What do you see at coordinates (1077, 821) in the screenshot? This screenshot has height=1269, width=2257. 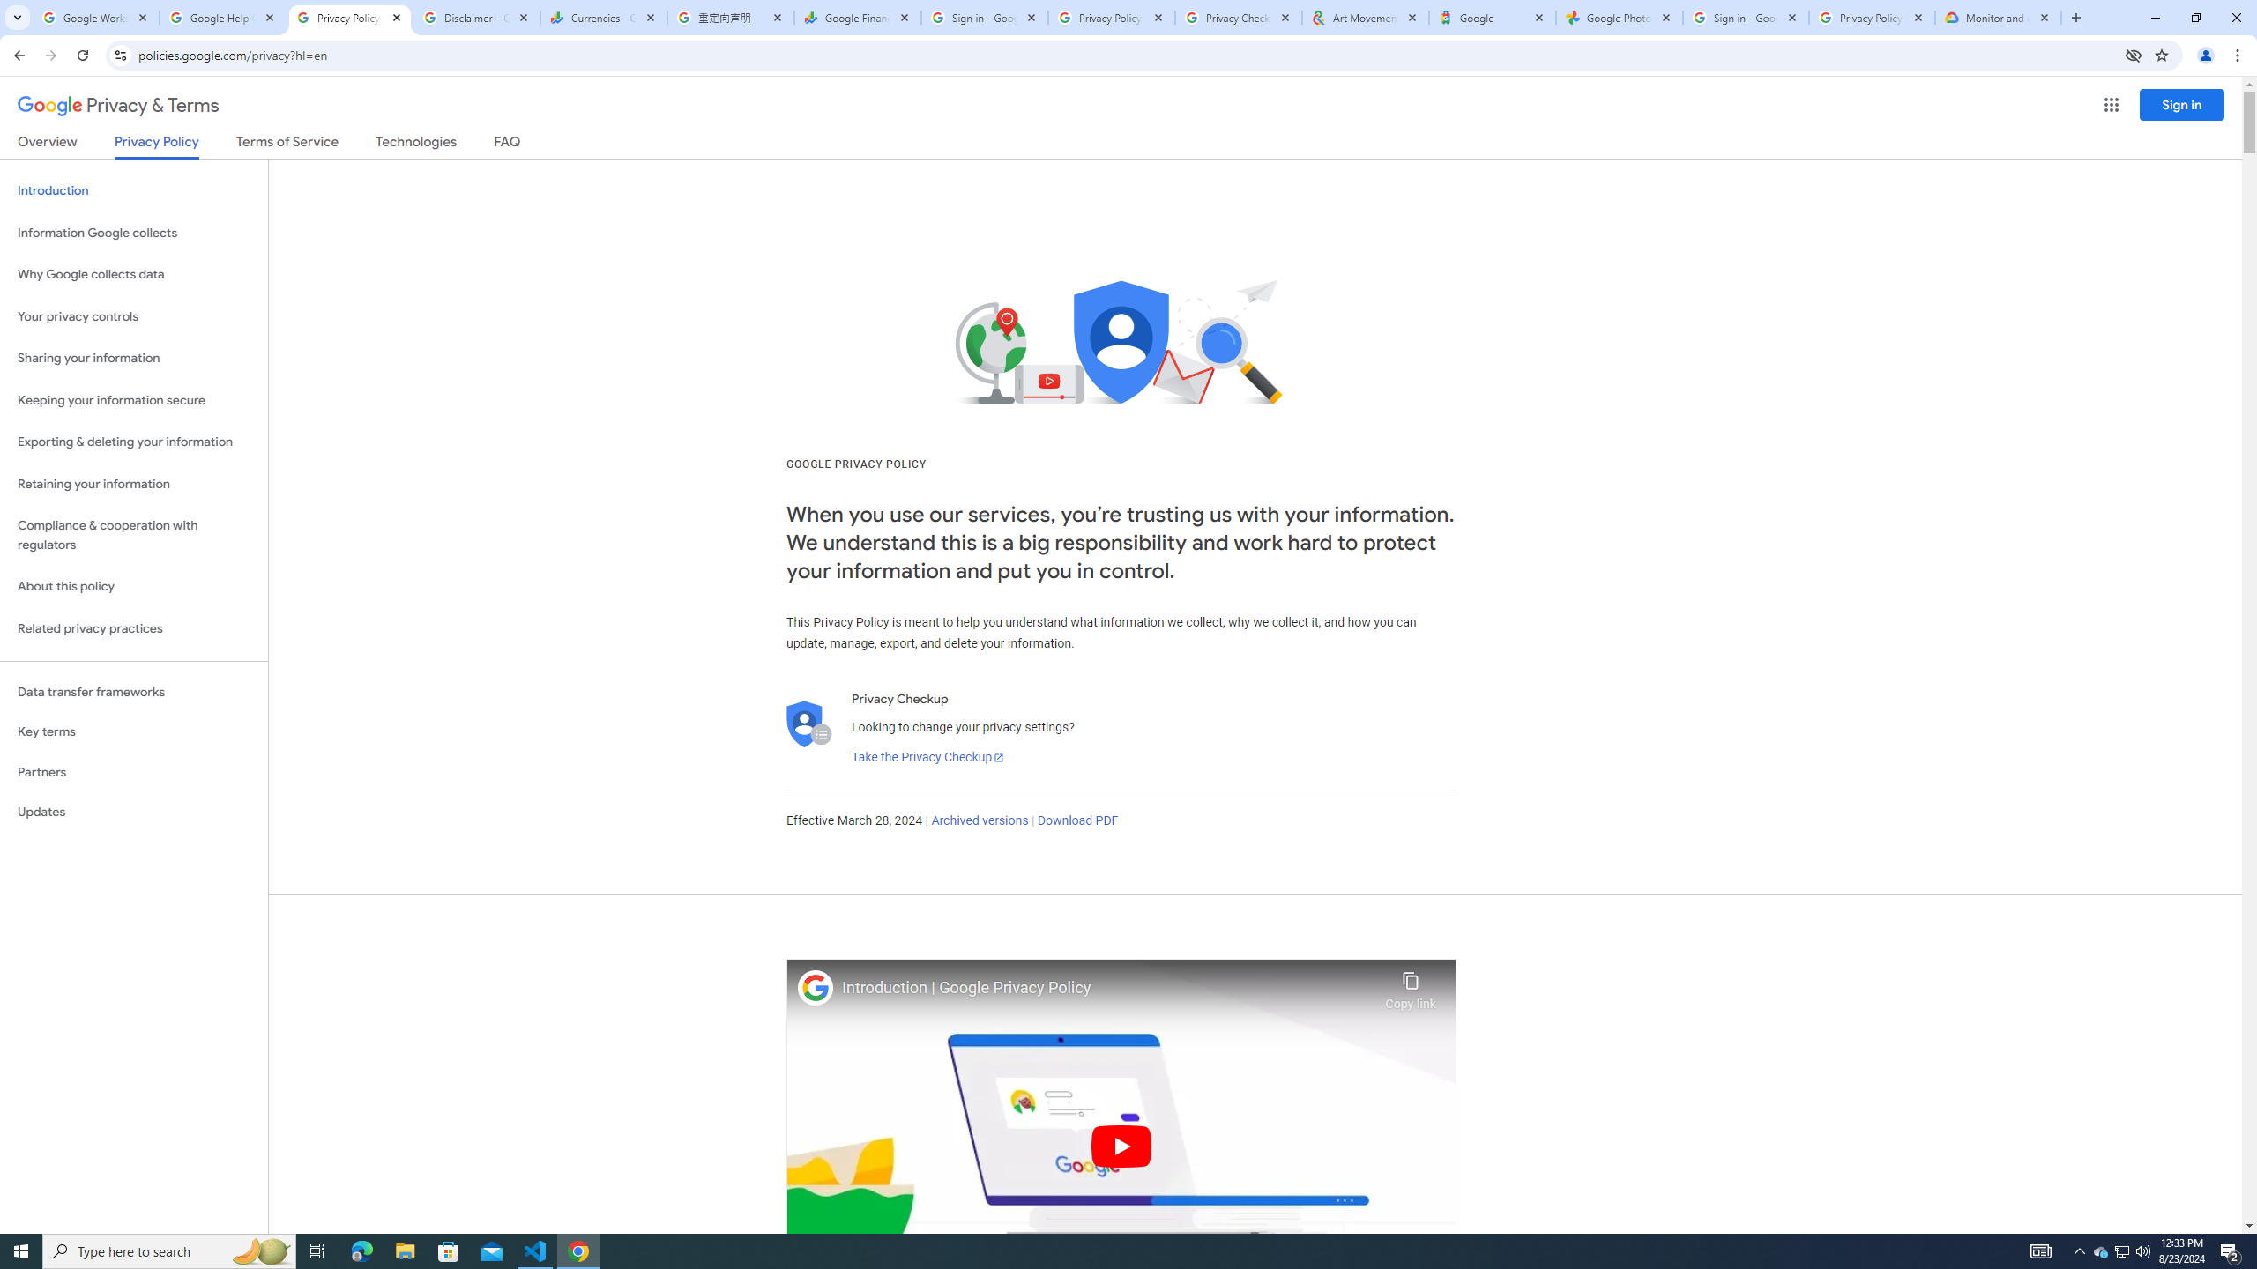 I see `Download PDF` at bounding box center [1077, 821].